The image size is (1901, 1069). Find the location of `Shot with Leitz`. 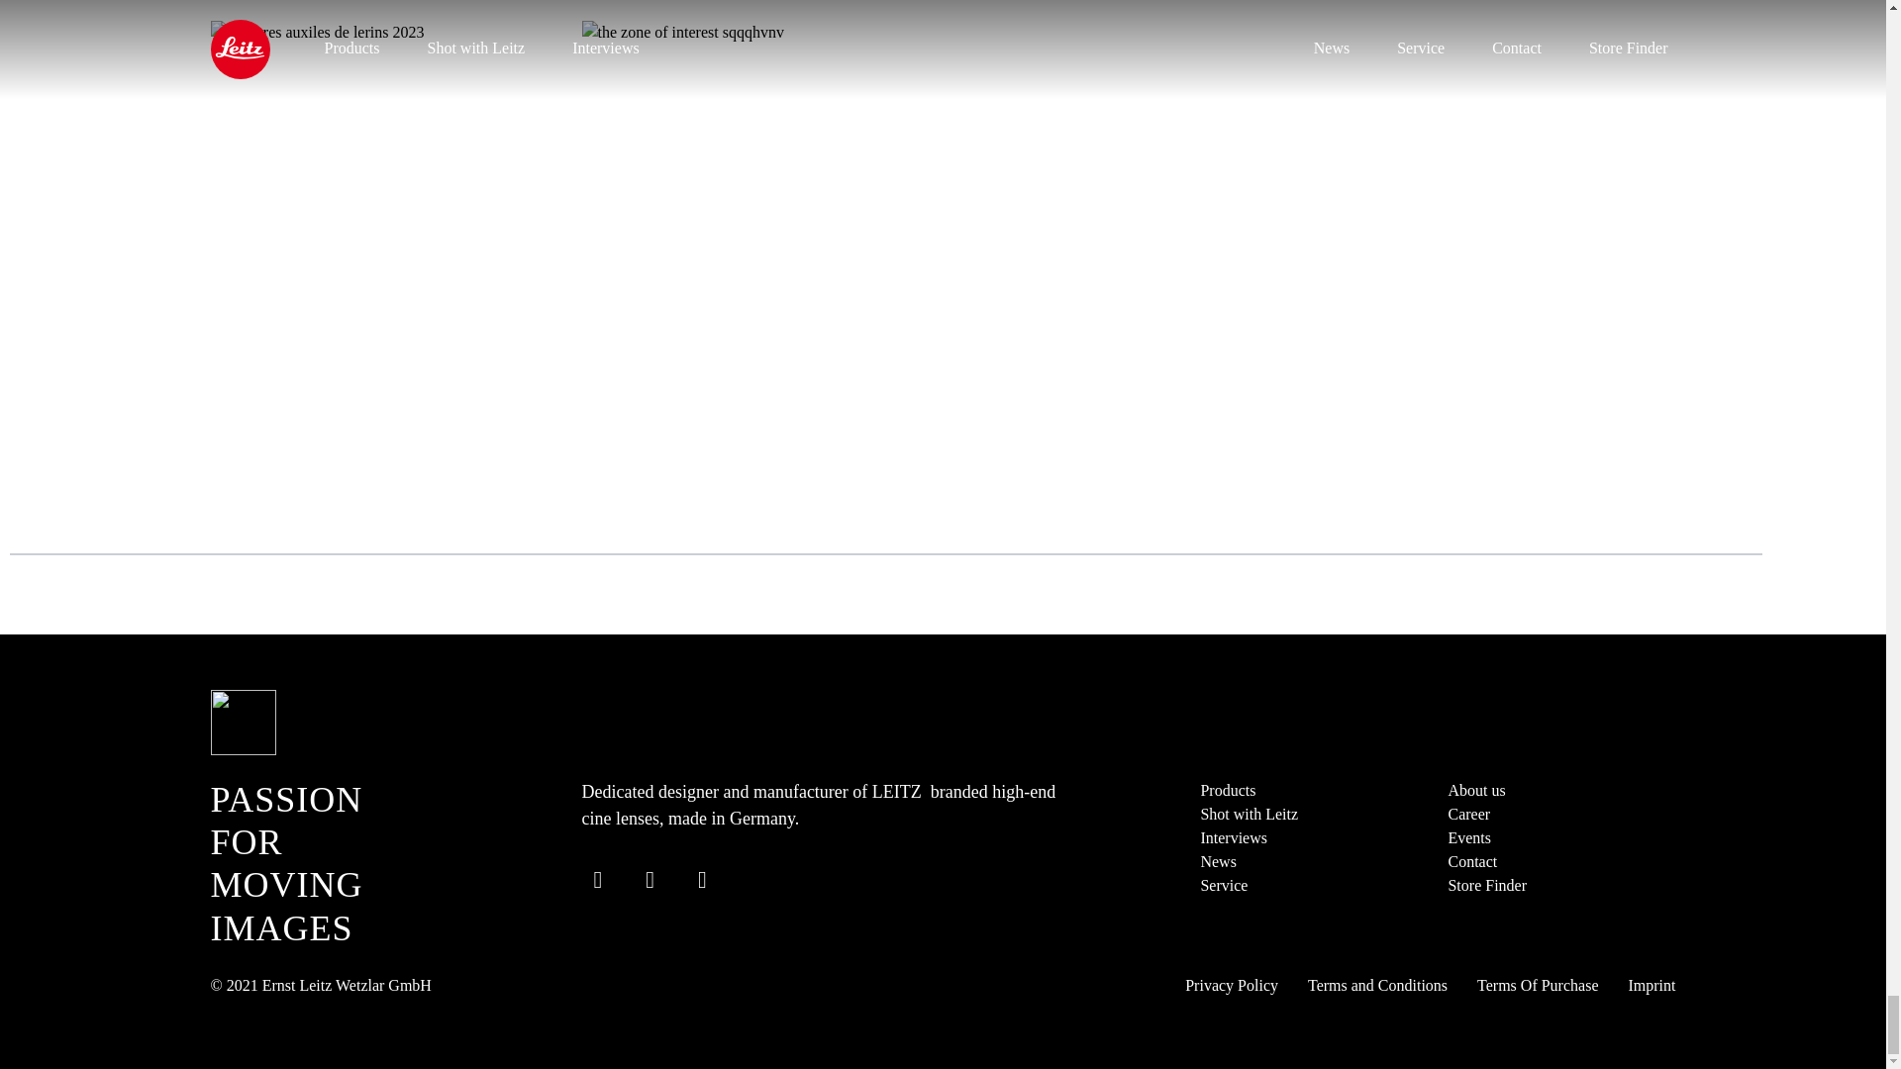

Shot with Leitz is located at coordinates (1249, 814).